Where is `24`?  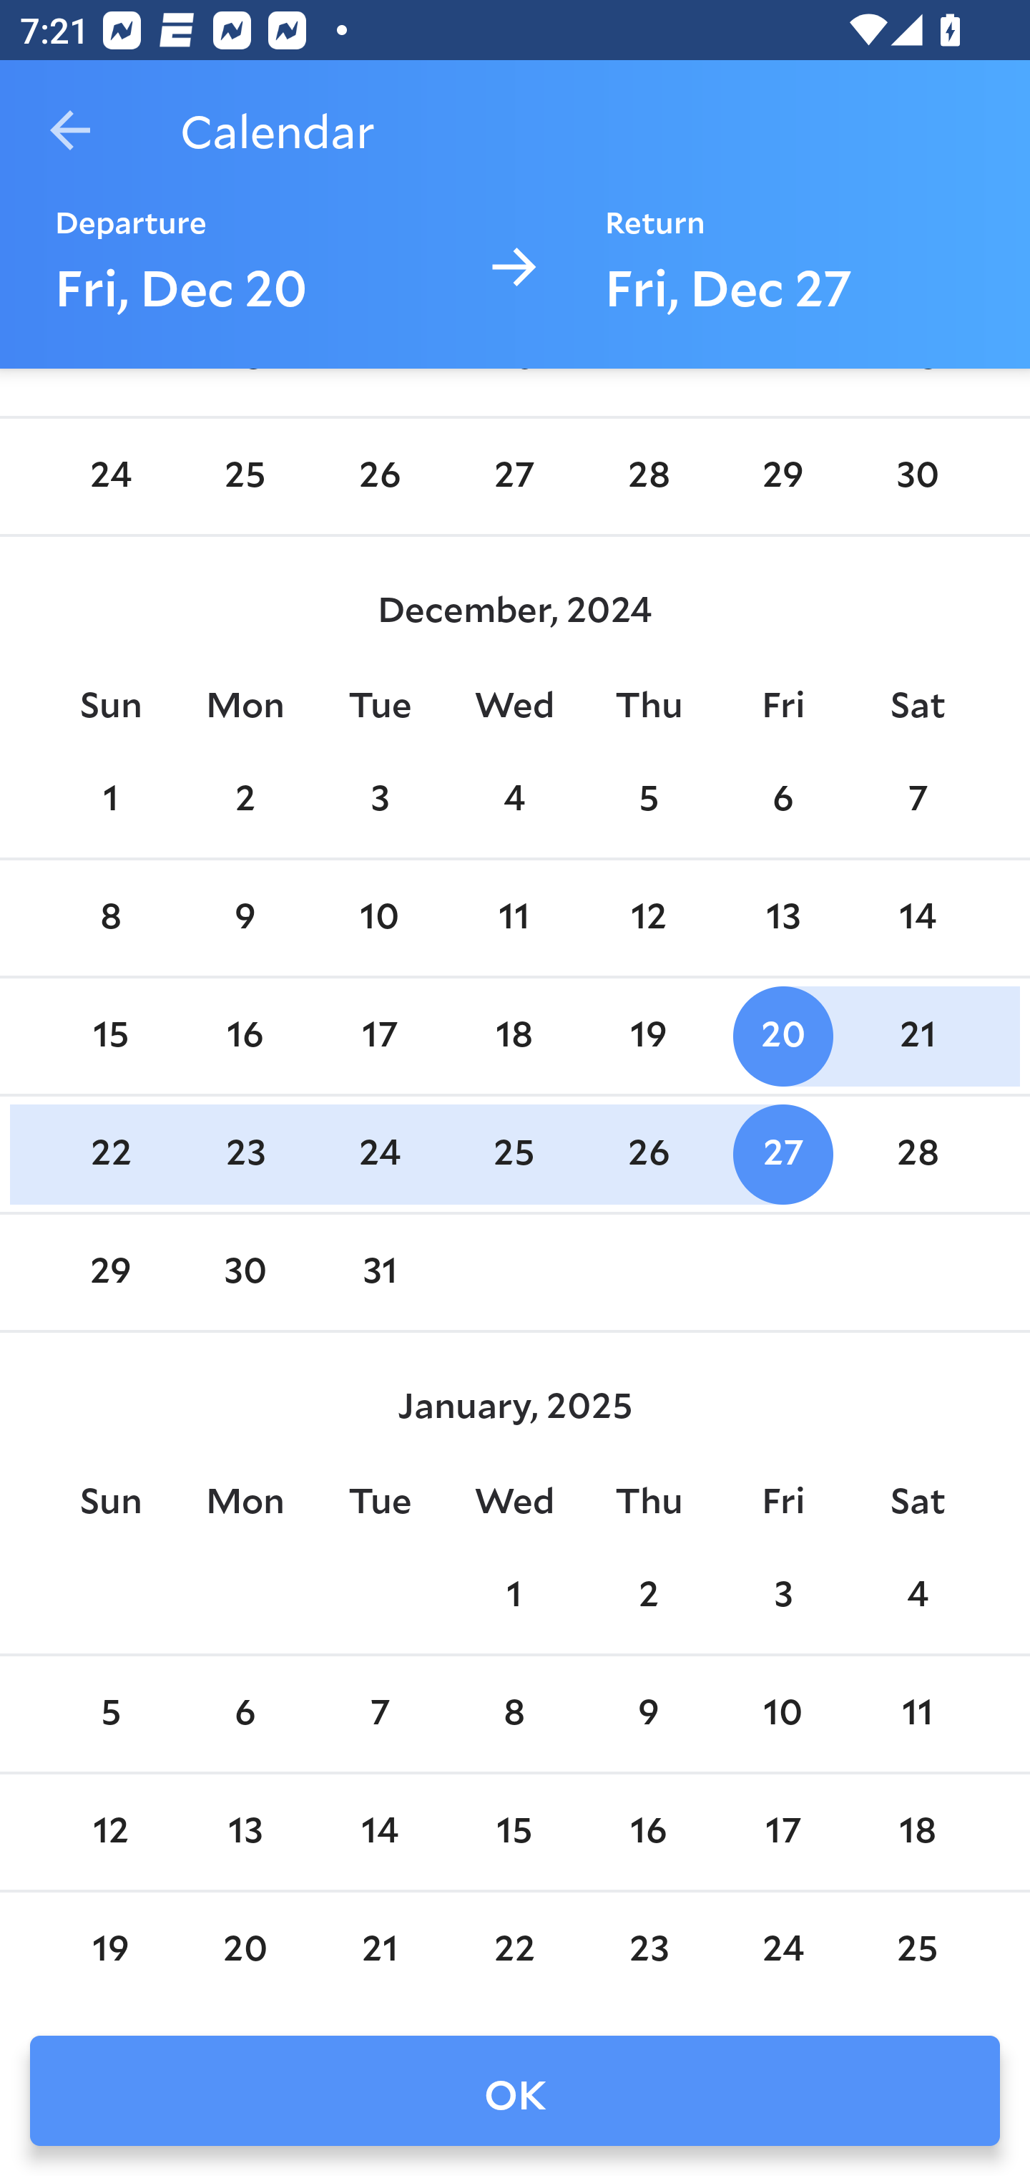 24 is located at coordinates (379, 1155).